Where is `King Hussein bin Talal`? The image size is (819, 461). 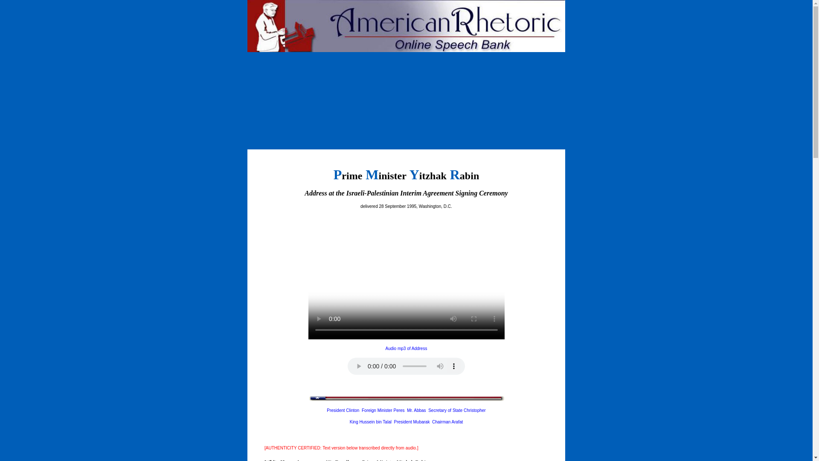 King Hussein bin Talal is located at coordinates (370, 422).